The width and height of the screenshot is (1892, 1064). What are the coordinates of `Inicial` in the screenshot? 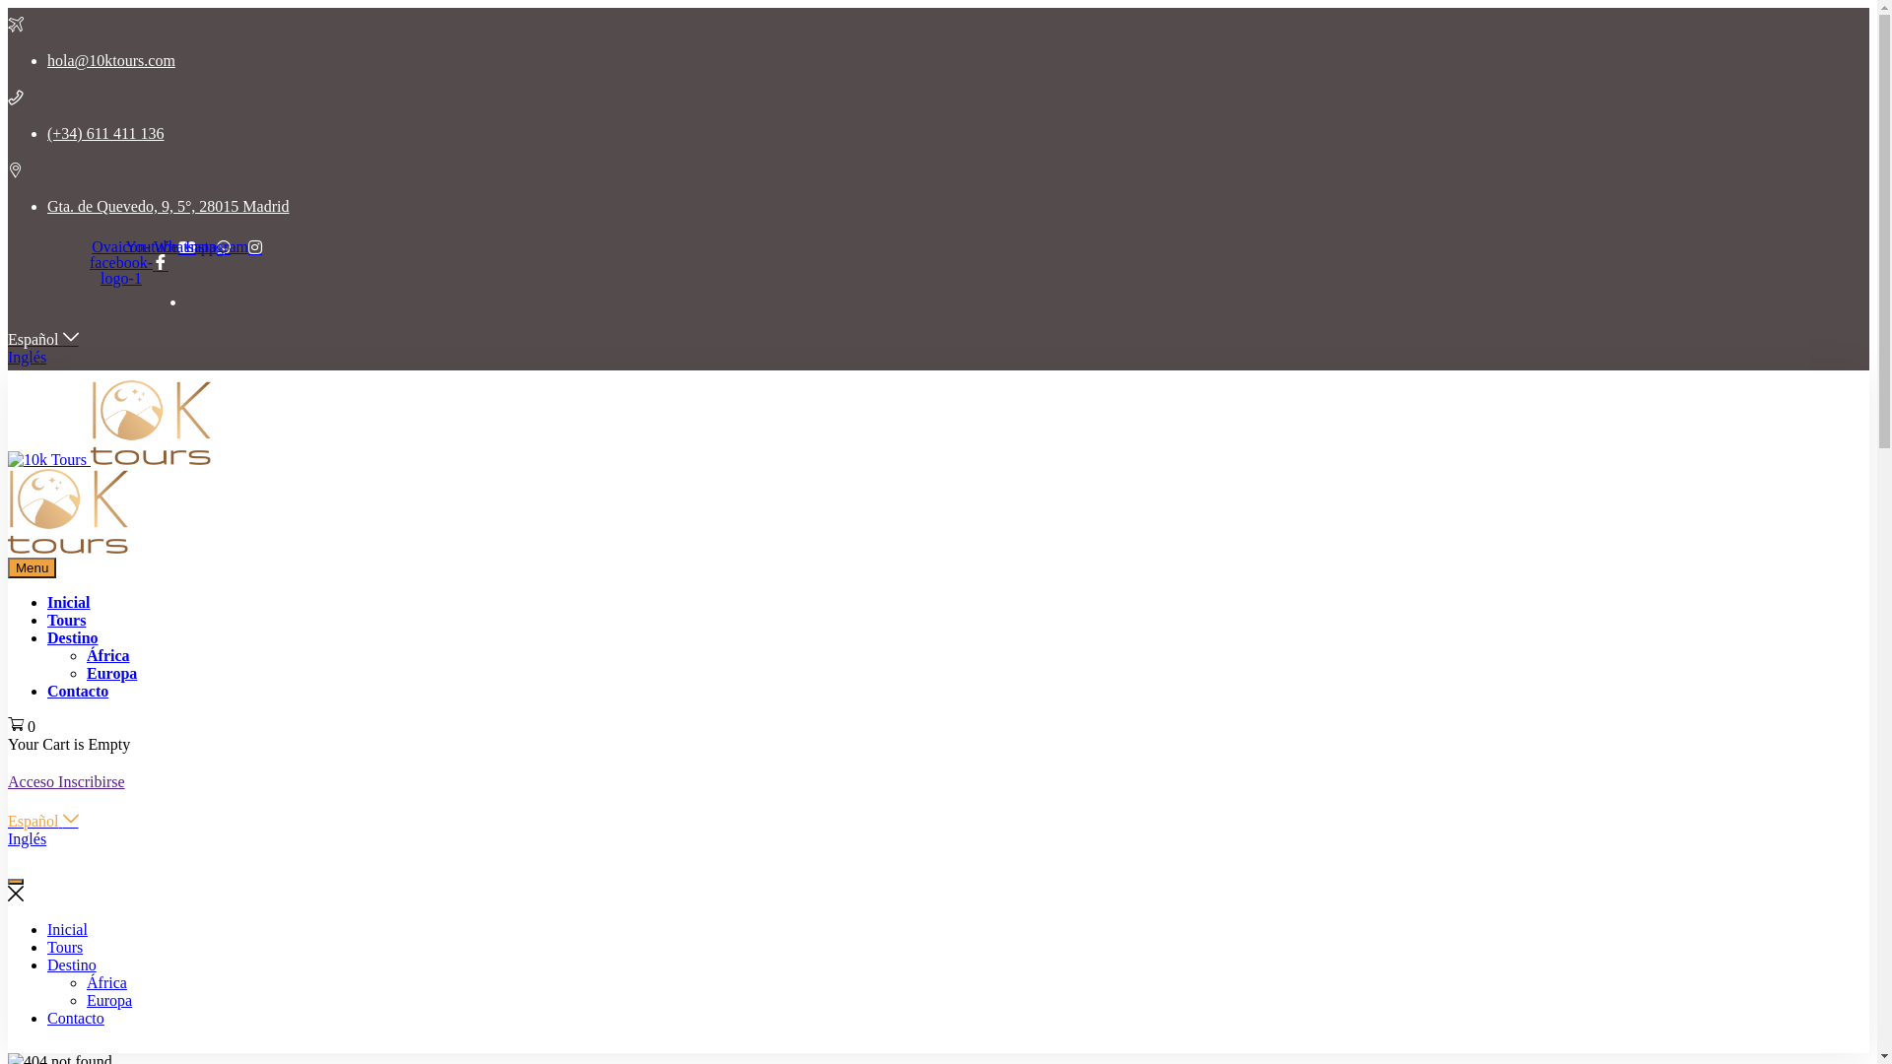 It's located at (67, 930).